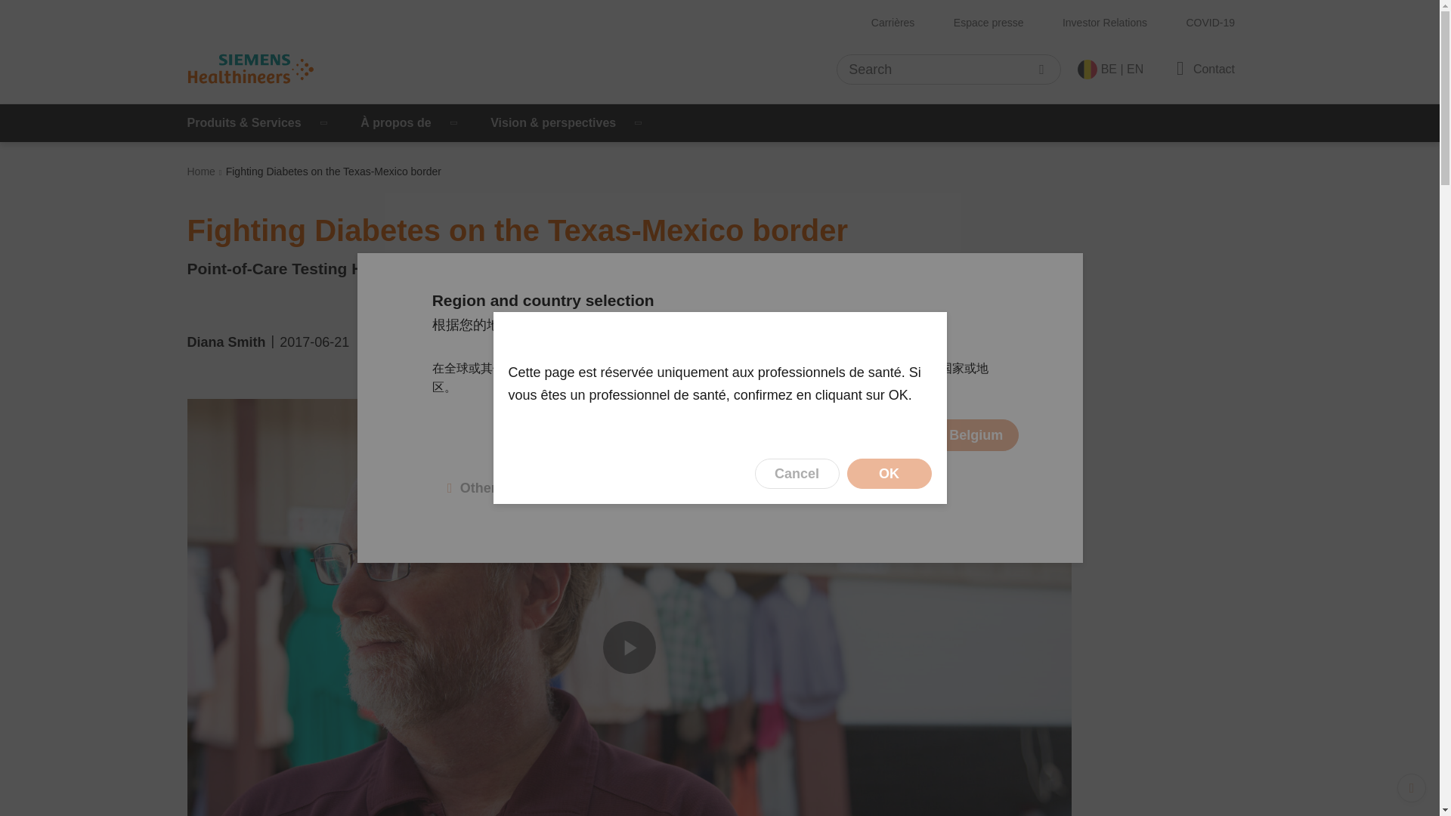 The width and height of the screenshot is (1451, 816). I want to click on China, so click(750, 325).